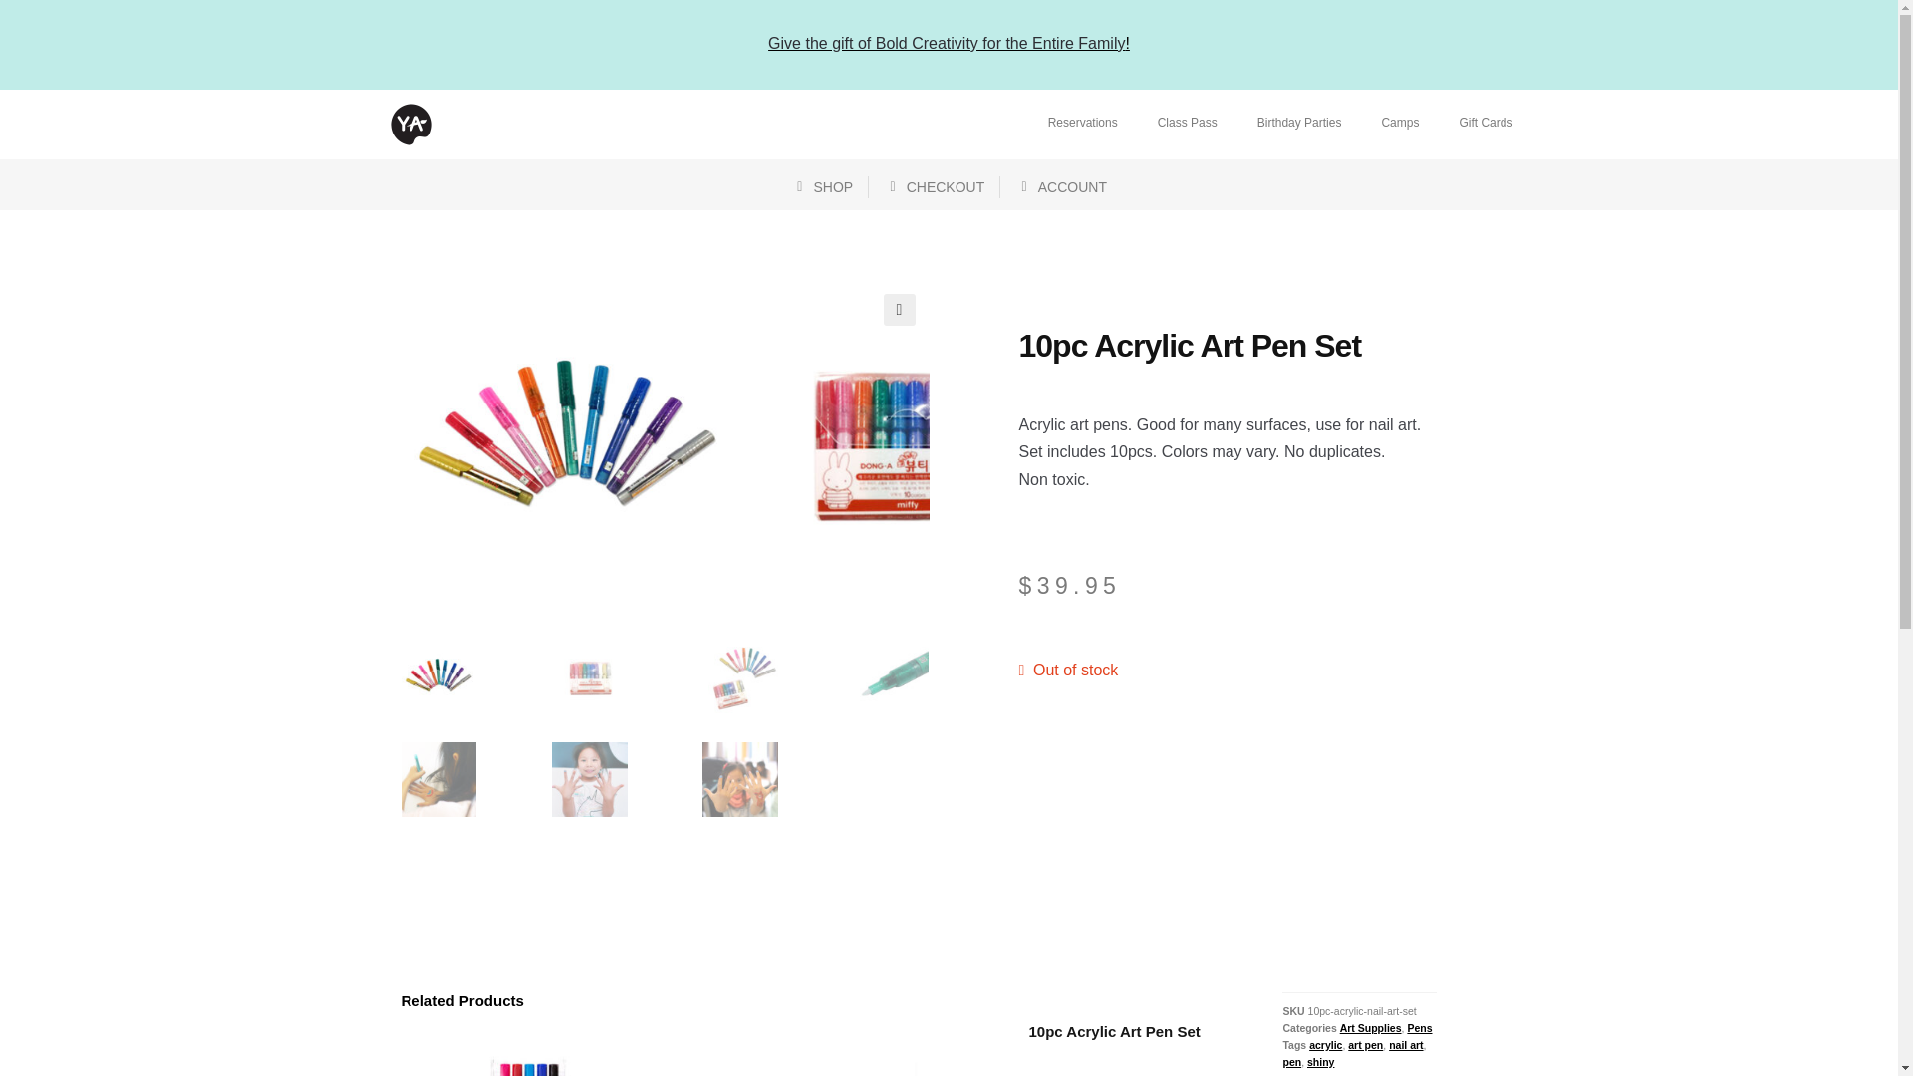 This screenshot has width=1913, height=1076. Describe the element at coordinates (935, 187) in the screenshot. I see `CHECKOUT` at that location.